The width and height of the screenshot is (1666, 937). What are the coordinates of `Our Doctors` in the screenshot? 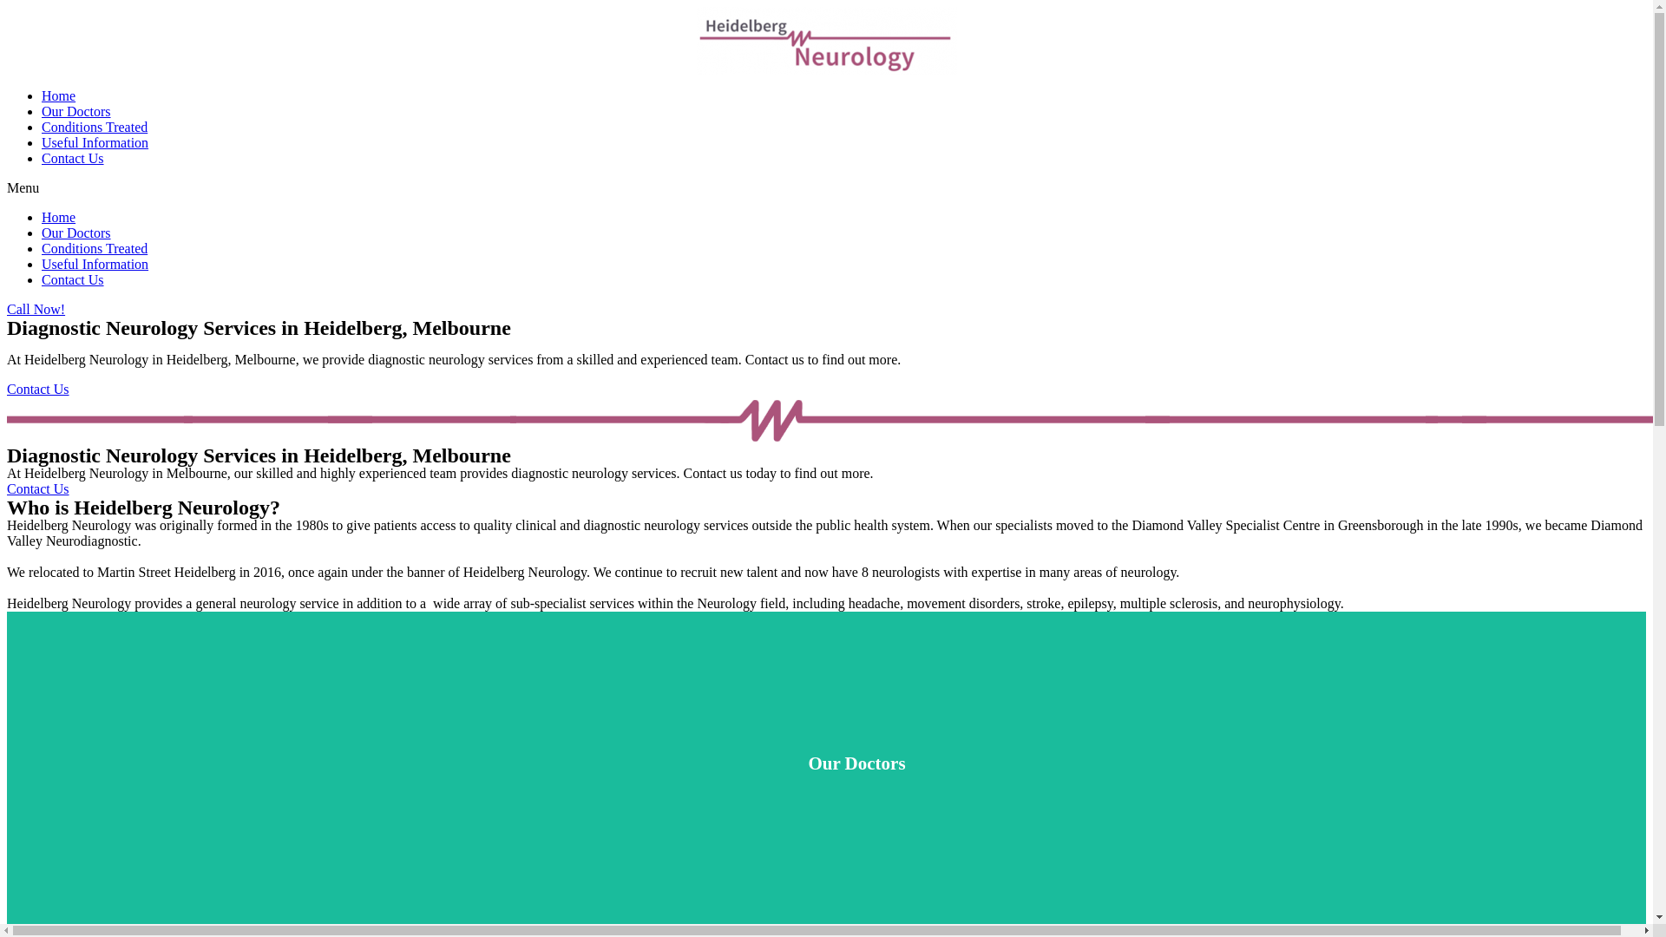 It's located at (76, 111).